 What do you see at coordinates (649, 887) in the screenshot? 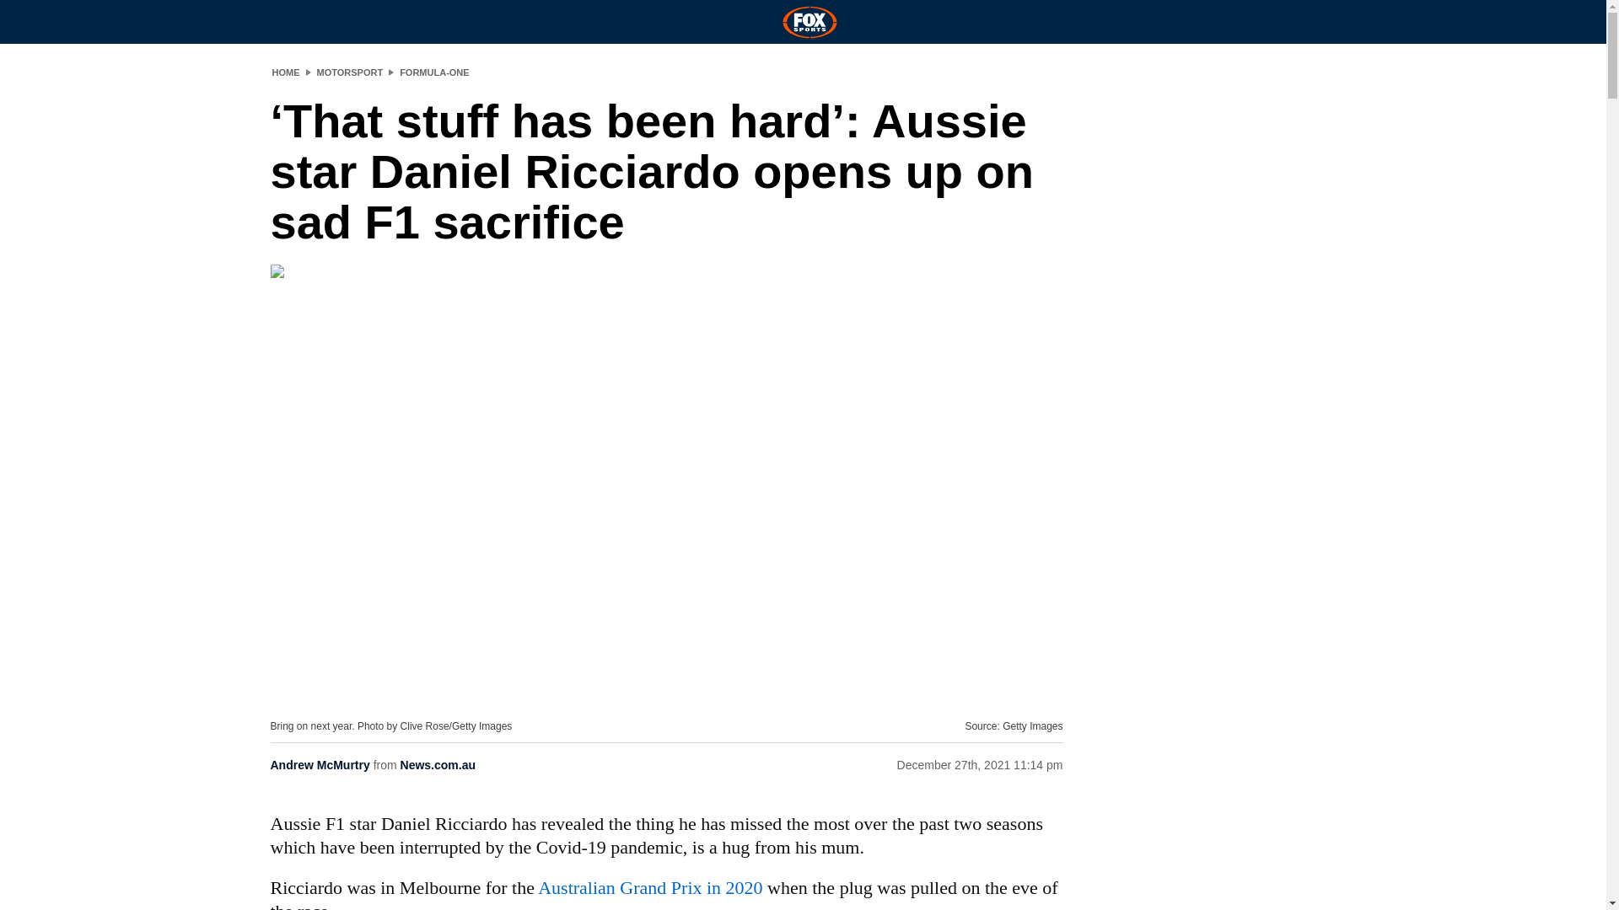
I see `Australian Grand Prix in 2020` at bounding box center [649, 887].